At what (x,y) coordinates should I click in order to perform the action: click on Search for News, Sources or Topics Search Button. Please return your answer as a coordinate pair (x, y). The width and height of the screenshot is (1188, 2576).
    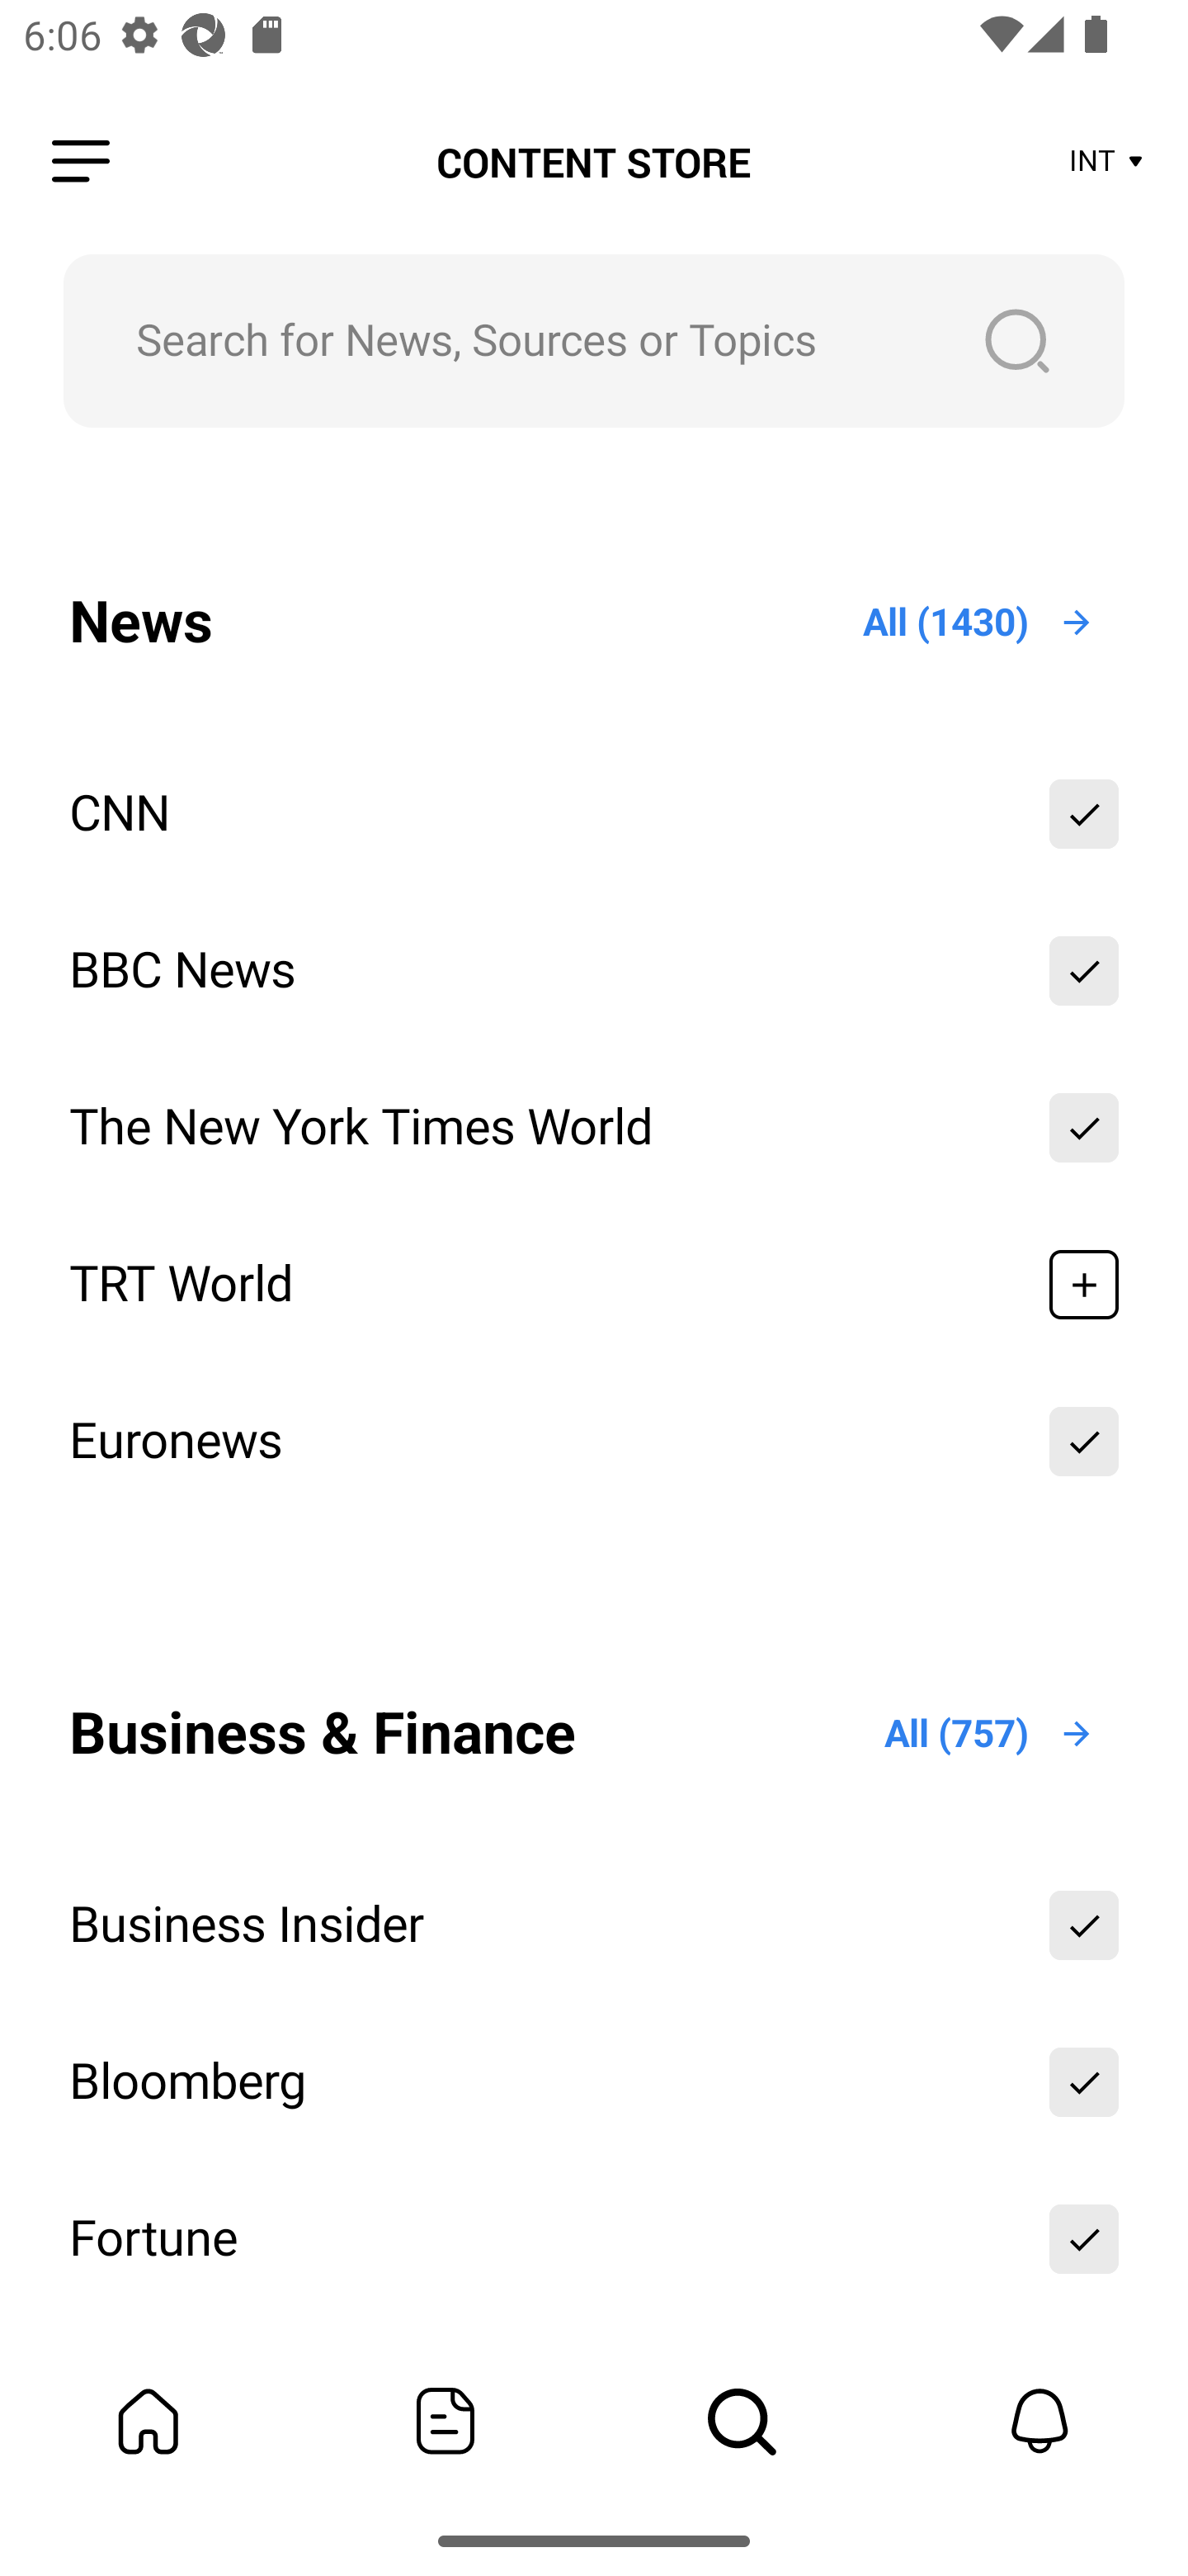
    Looking at the image, I should click on (594, 340).